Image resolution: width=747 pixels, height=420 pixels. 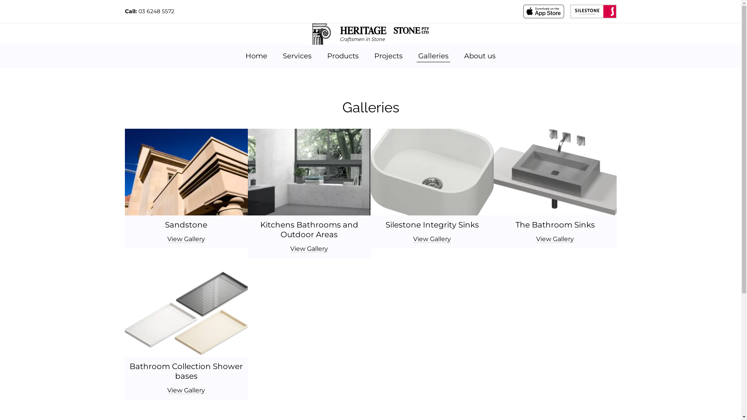 I want to click on Silestone Integrity Sinks, so click(x=432, y=225).